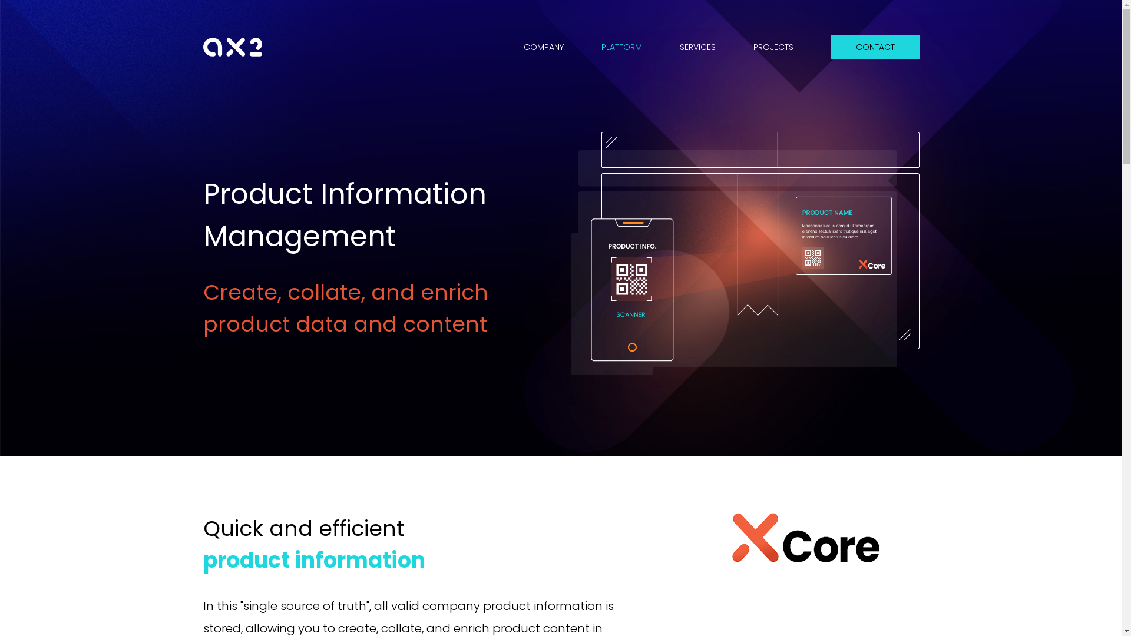  Describe the element at coordinates (773, 47) in the screenshot. I see `PROJECTS` at that location.